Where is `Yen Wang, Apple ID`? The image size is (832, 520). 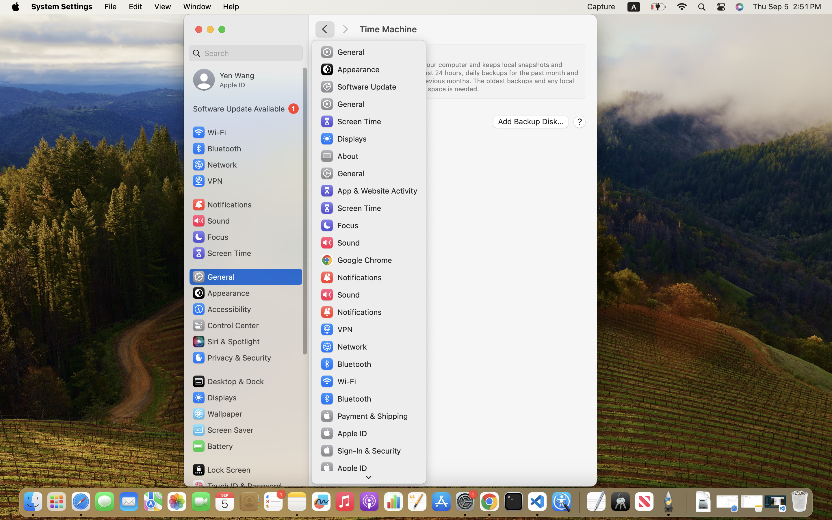
Yen Wang, Apple ID is located at coordinates (224, 80).